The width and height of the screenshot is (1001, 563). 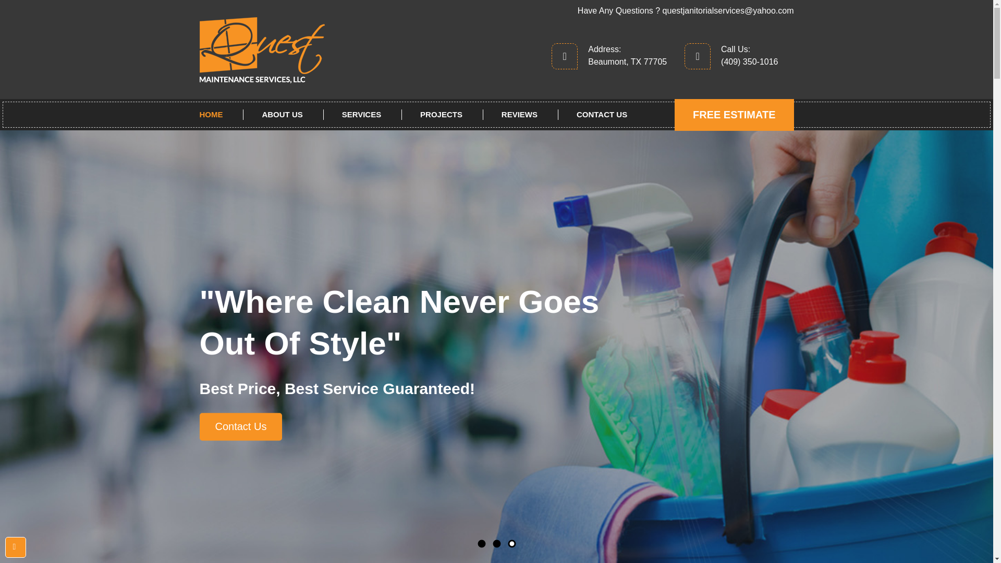 What do you see at coordinates (441, 115) in the screenshot?
I see `PROJECTS` at bounding box center [441, 115].